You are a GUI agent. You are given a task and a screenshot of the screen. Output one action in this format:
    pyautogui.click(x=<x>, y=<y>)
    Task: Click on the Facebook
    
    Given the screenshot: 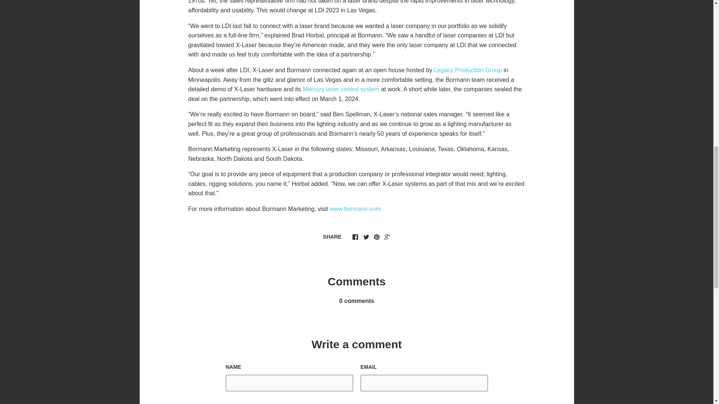 What is the action you would take?
    pyautogui.click(x=355, y=237)
    